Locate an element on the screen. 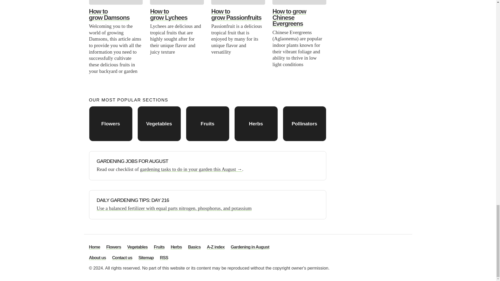 This screenshot has width=500, height=281. Flowers is located at coordinates (110, 124).